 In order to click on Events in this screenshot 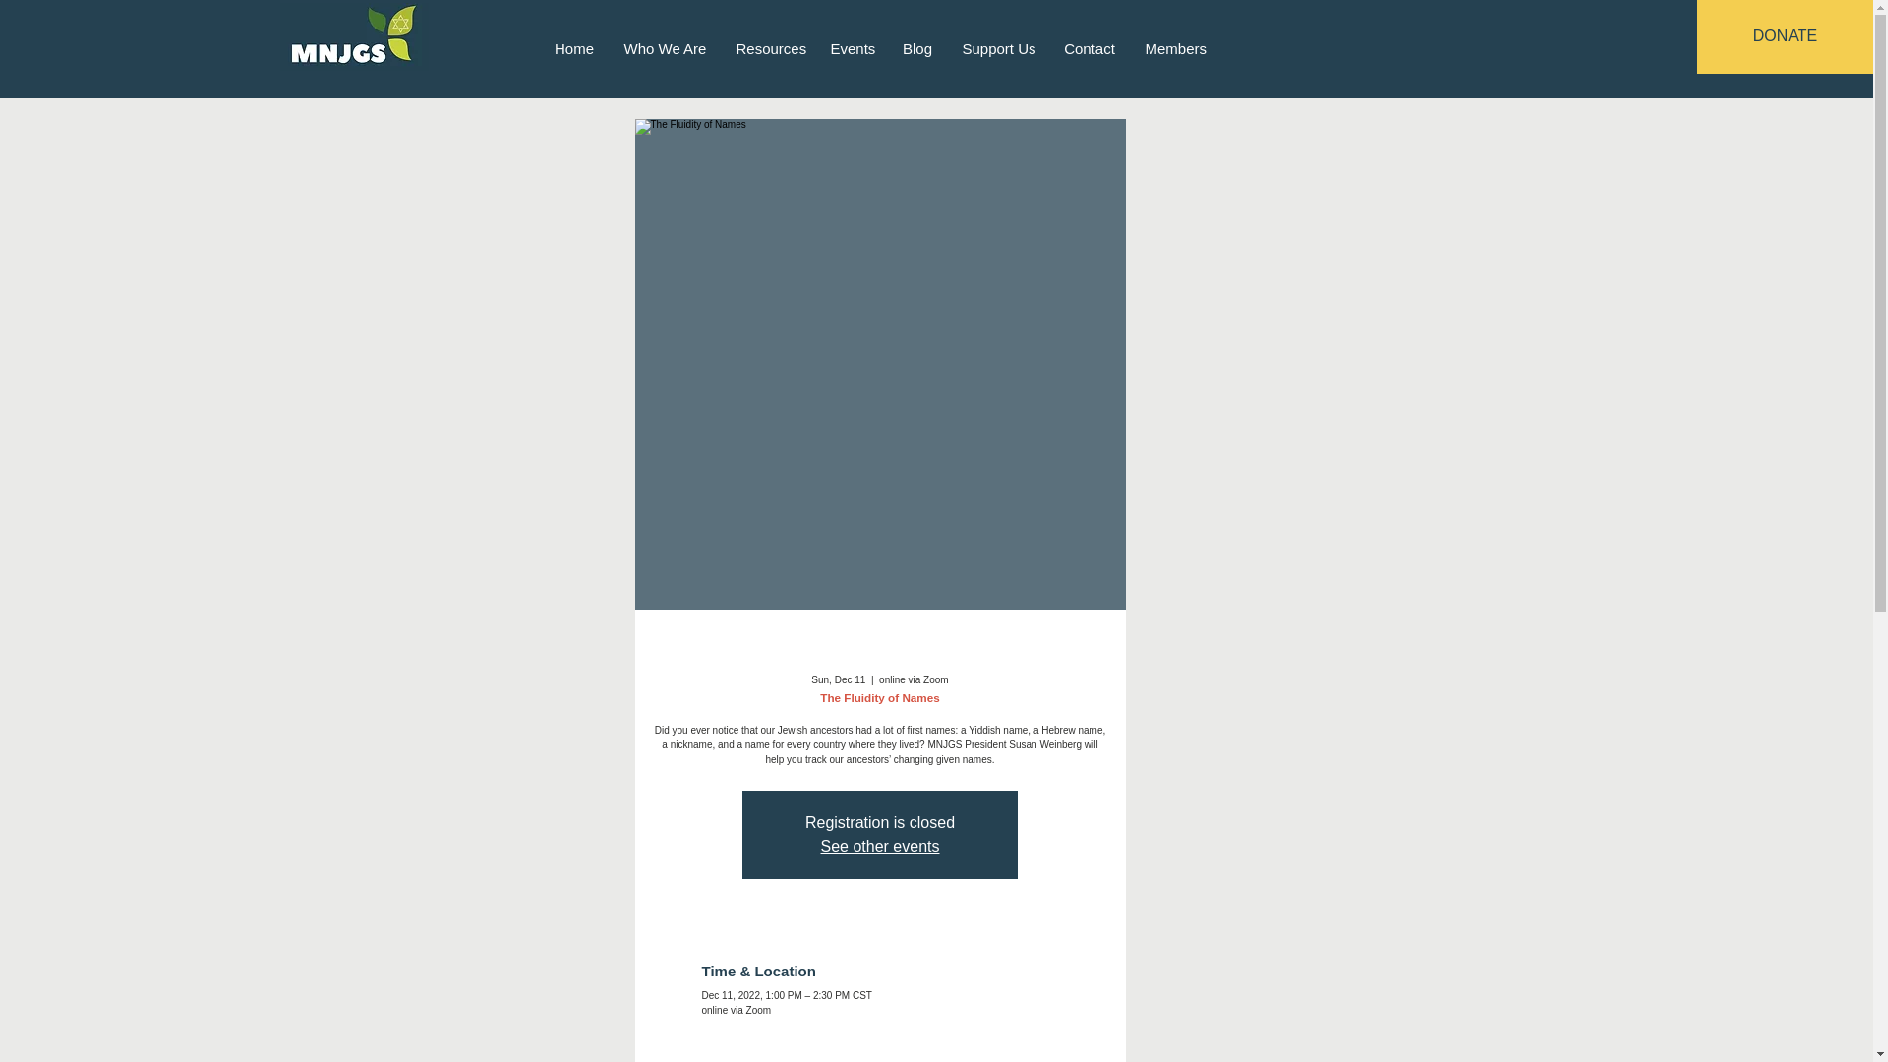, I will do `click(852, 47)`.